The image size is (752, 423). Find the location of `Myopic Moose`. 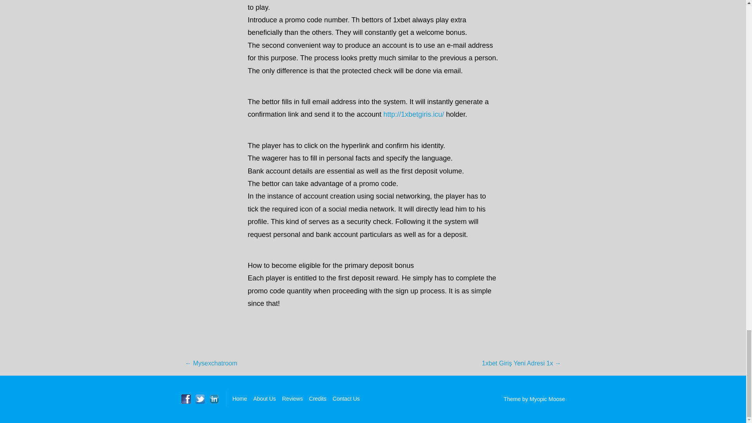

Myopic Moose is located at coordinates (547, 399).